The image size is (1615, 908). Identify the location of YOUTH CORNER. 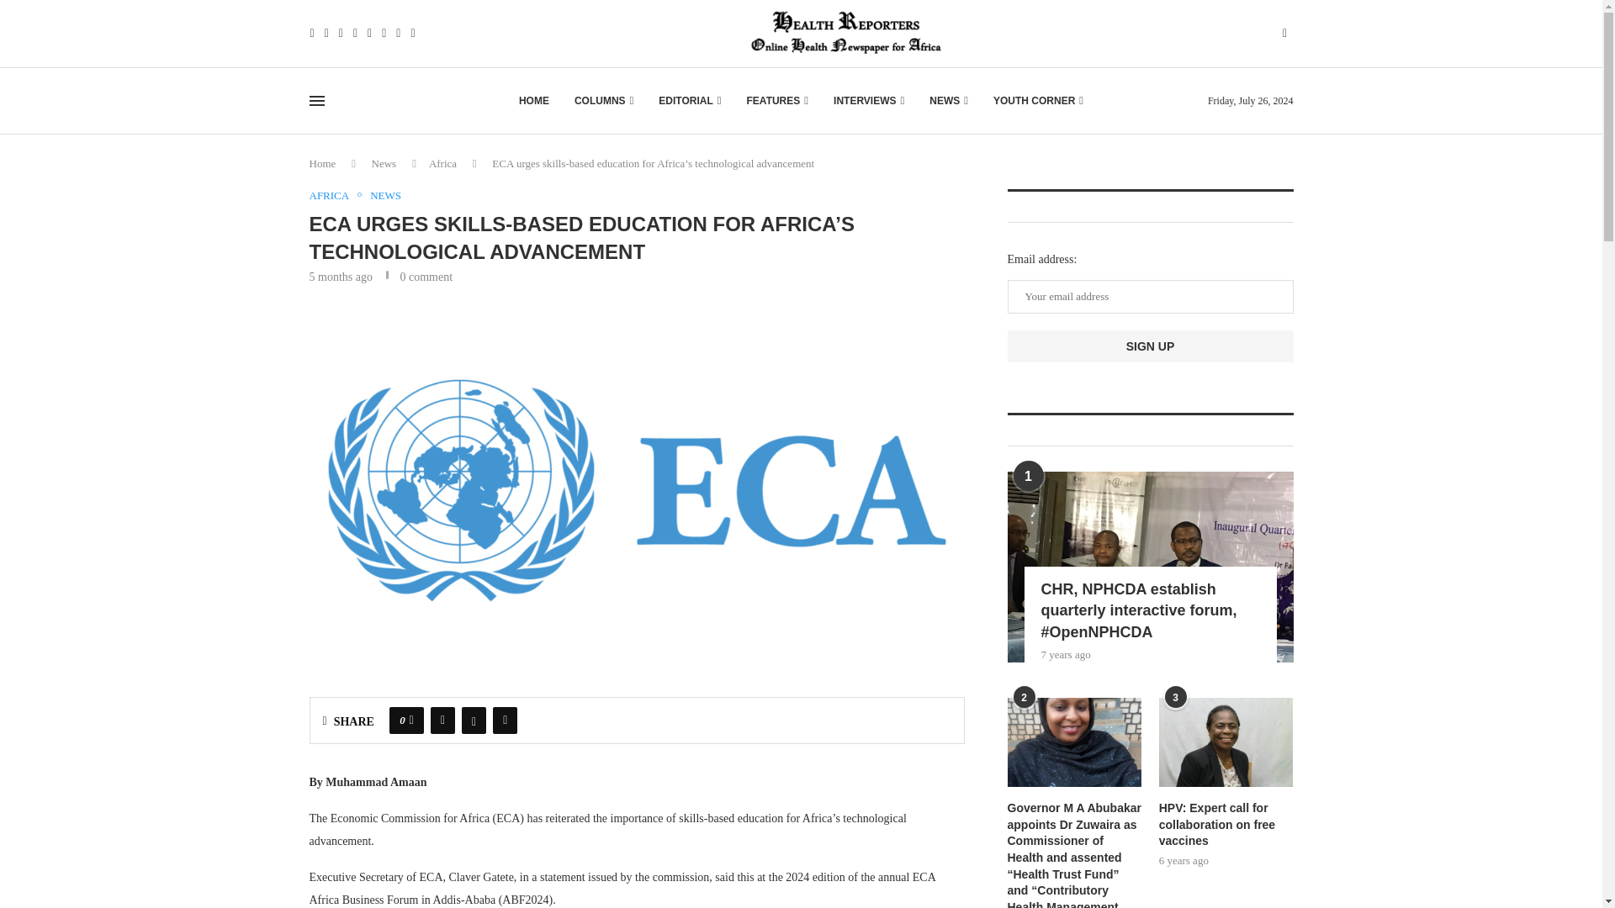
(1038, 101).